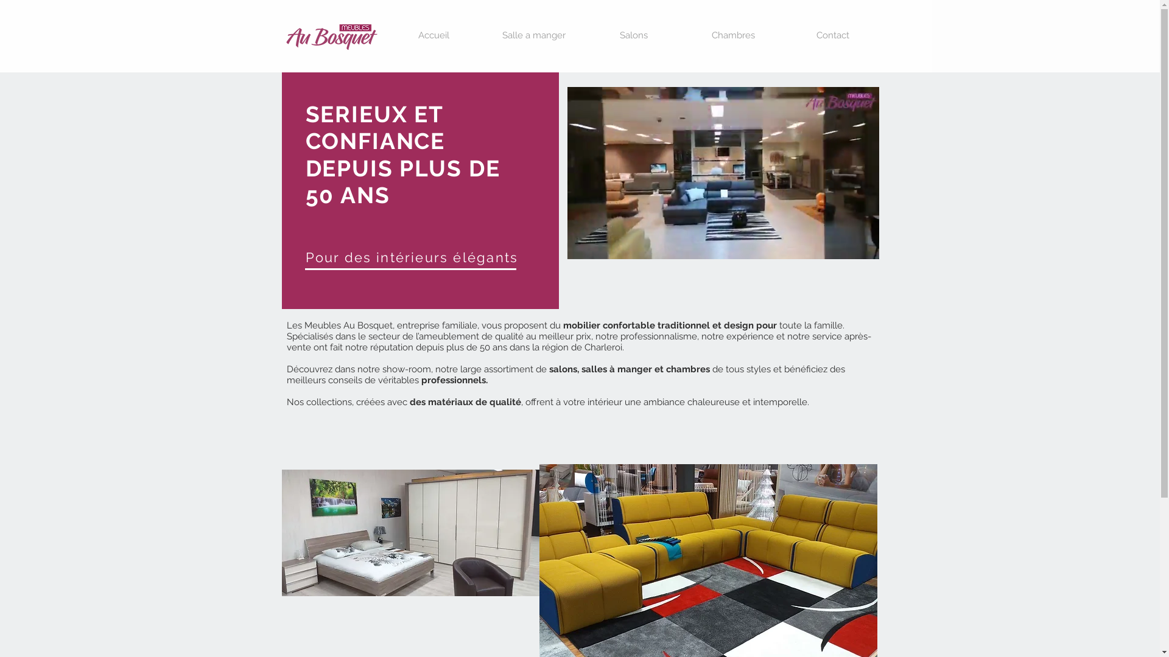  I want to click on Chambres, so click(733, 35).